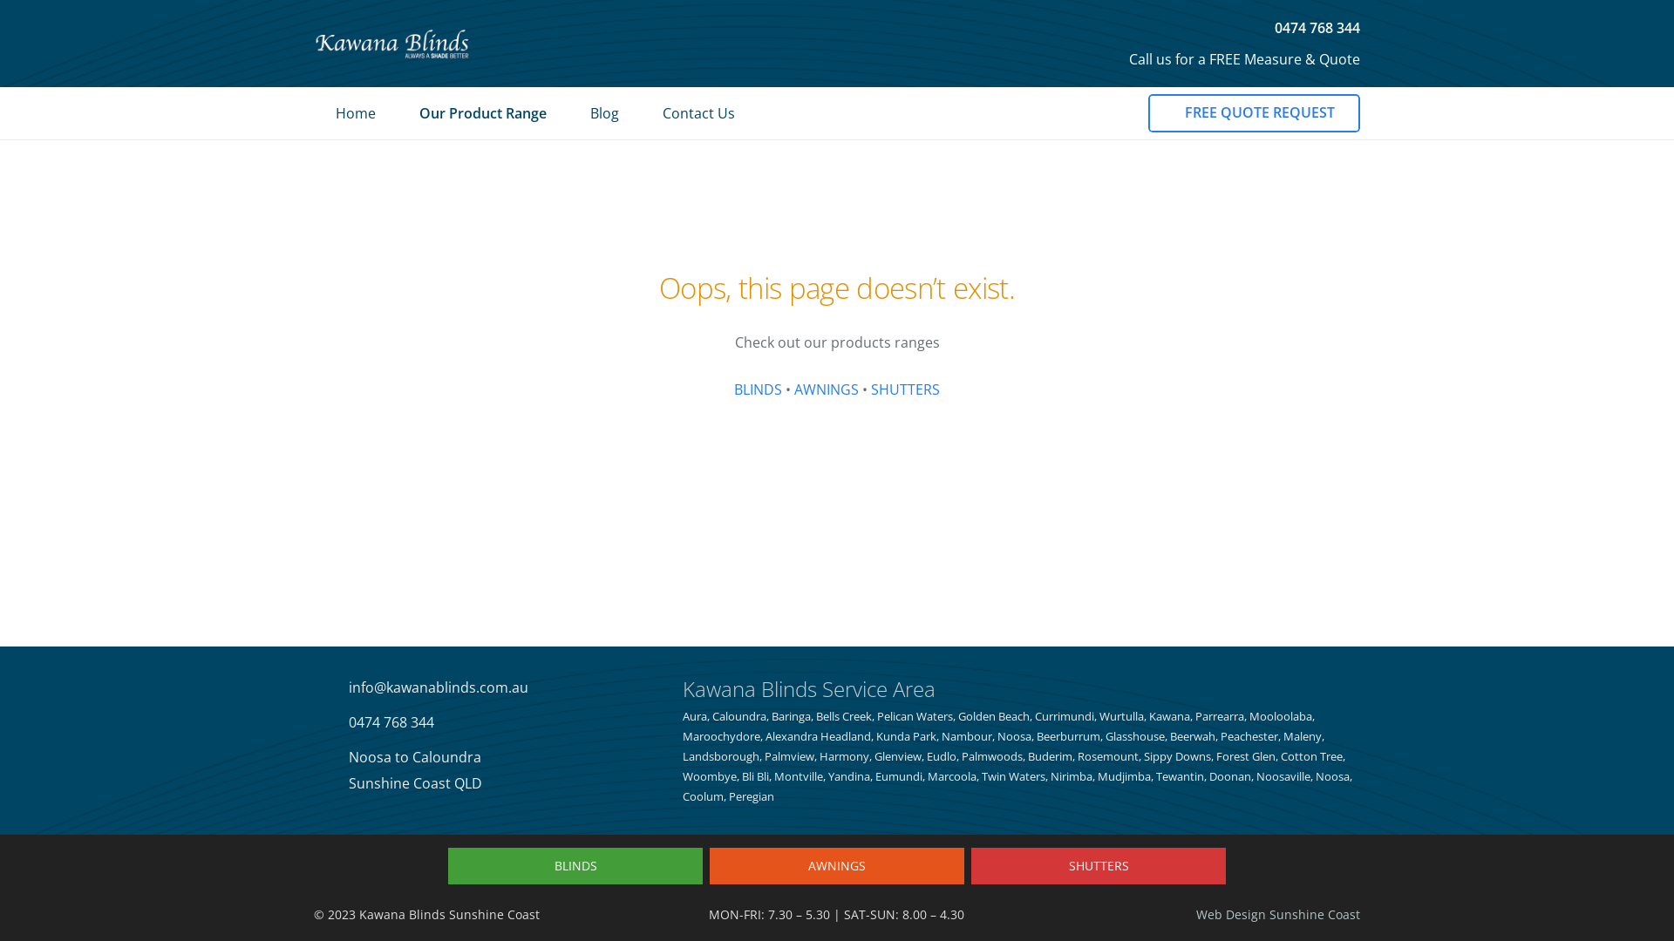 The height and width of the screenshot is (941, 1674). Describe the element at coordinates (439, 687) in the screenshot. I see `info@kawanablinds.com.au` at that location.